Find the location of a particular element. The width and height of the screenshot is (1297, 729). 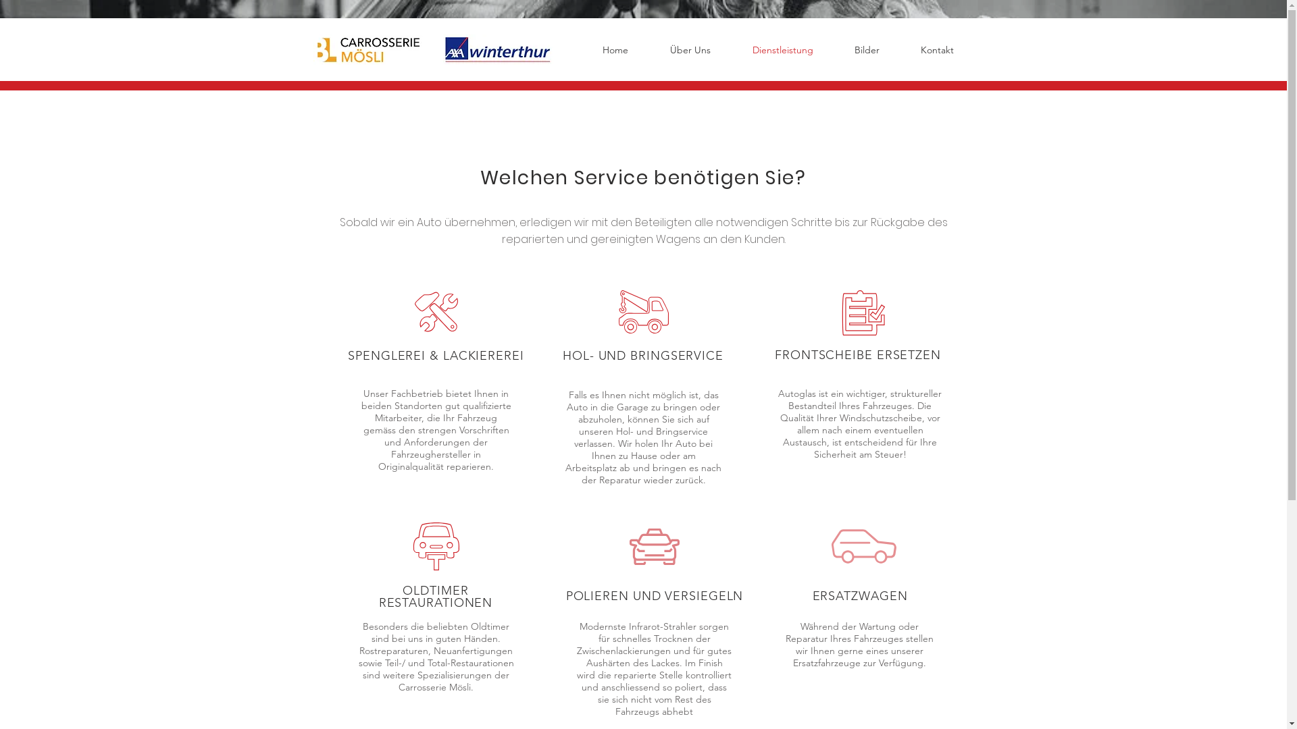

Bilder is located at coordinates (867, 50).